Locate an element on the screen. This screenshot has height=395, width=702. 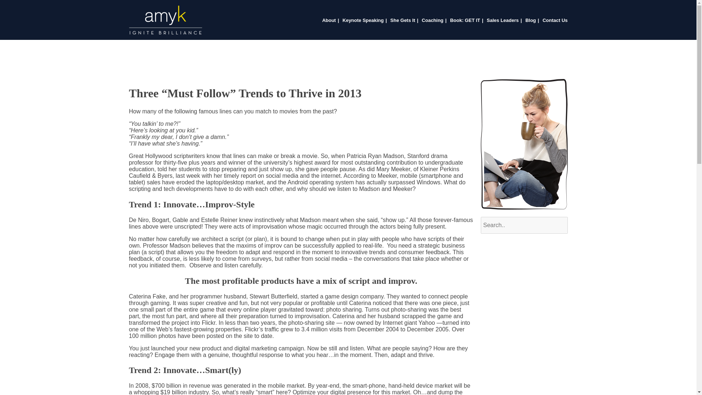
Sales Leaders is located at coordinates (502, 20).